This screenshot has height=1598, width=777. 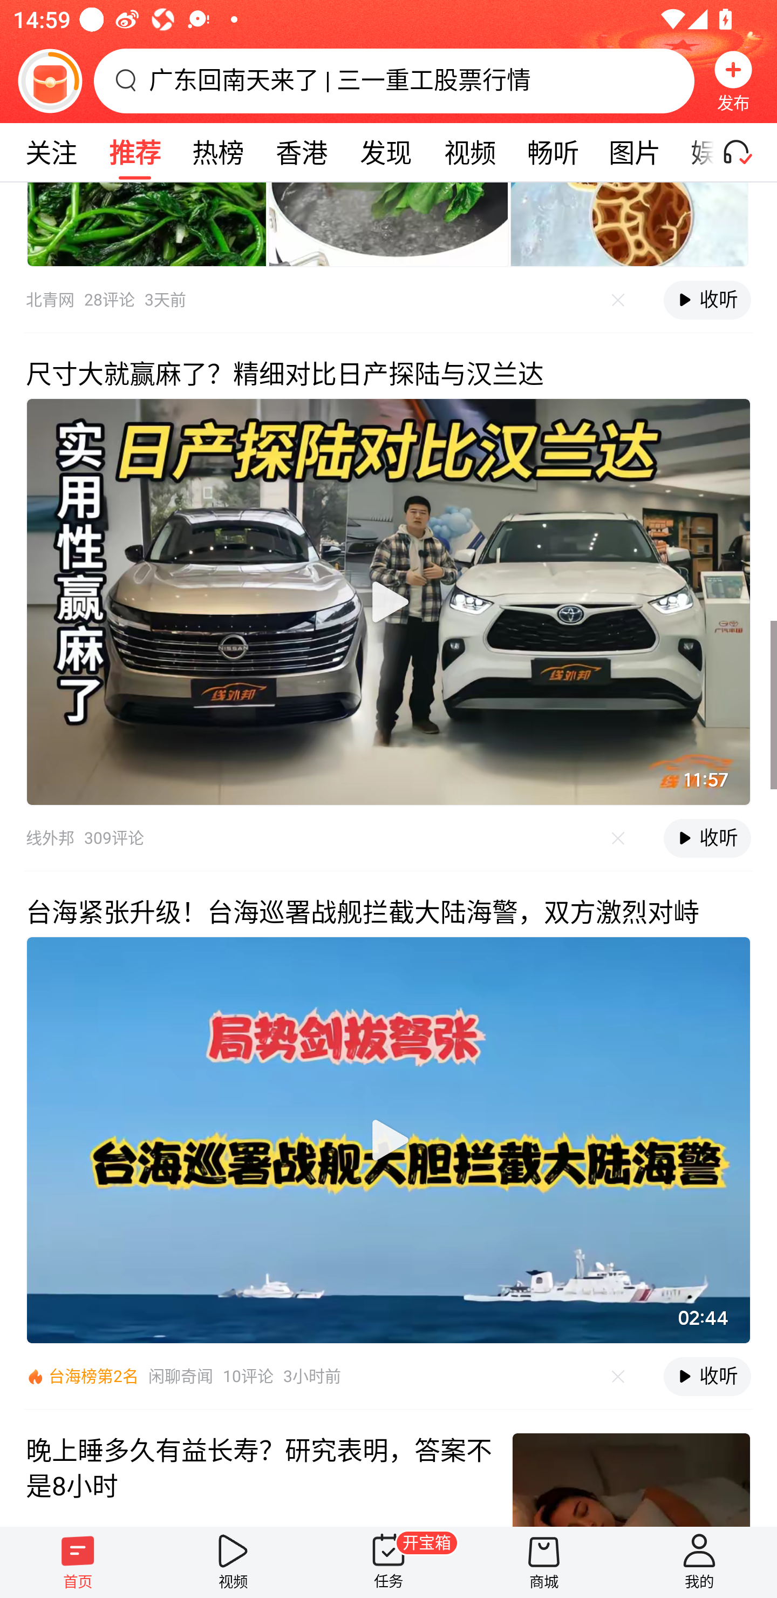 What do you see at coordinates (388, 1140) in the screenshot?
I see `播放视频 视频播放器，双击屏幕打开播放控制` at bounding box center [388, 1140].